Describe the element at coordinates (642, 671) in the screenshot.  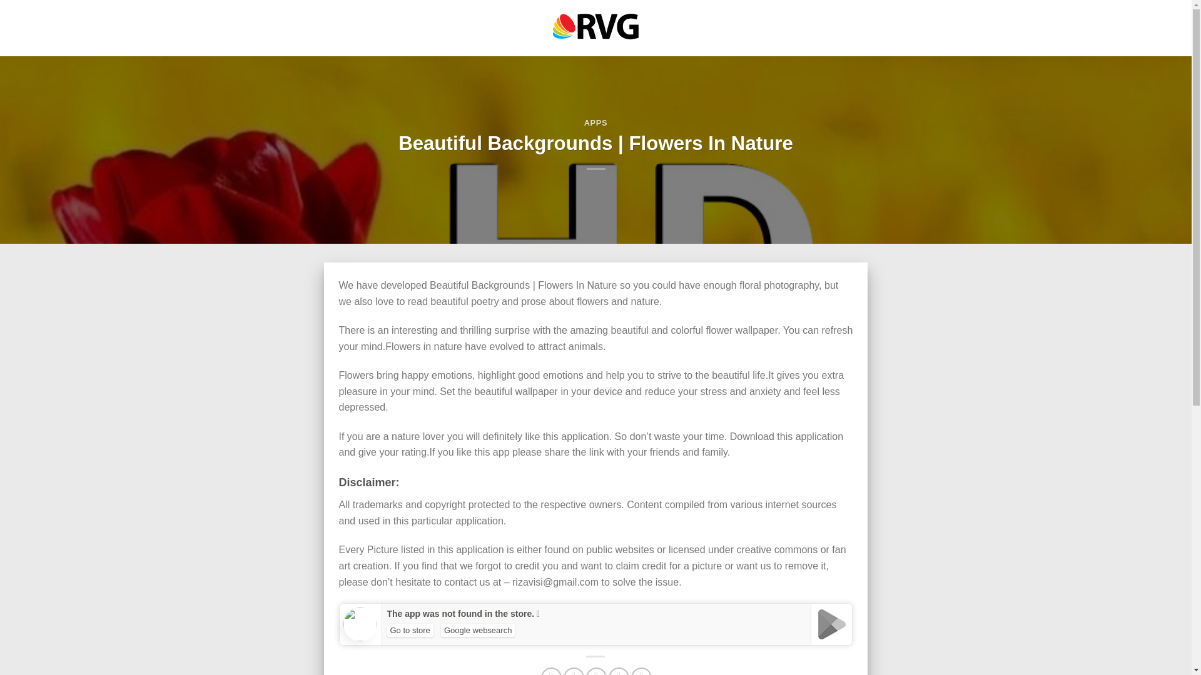
I see `Share on LinkedIn` at that location.